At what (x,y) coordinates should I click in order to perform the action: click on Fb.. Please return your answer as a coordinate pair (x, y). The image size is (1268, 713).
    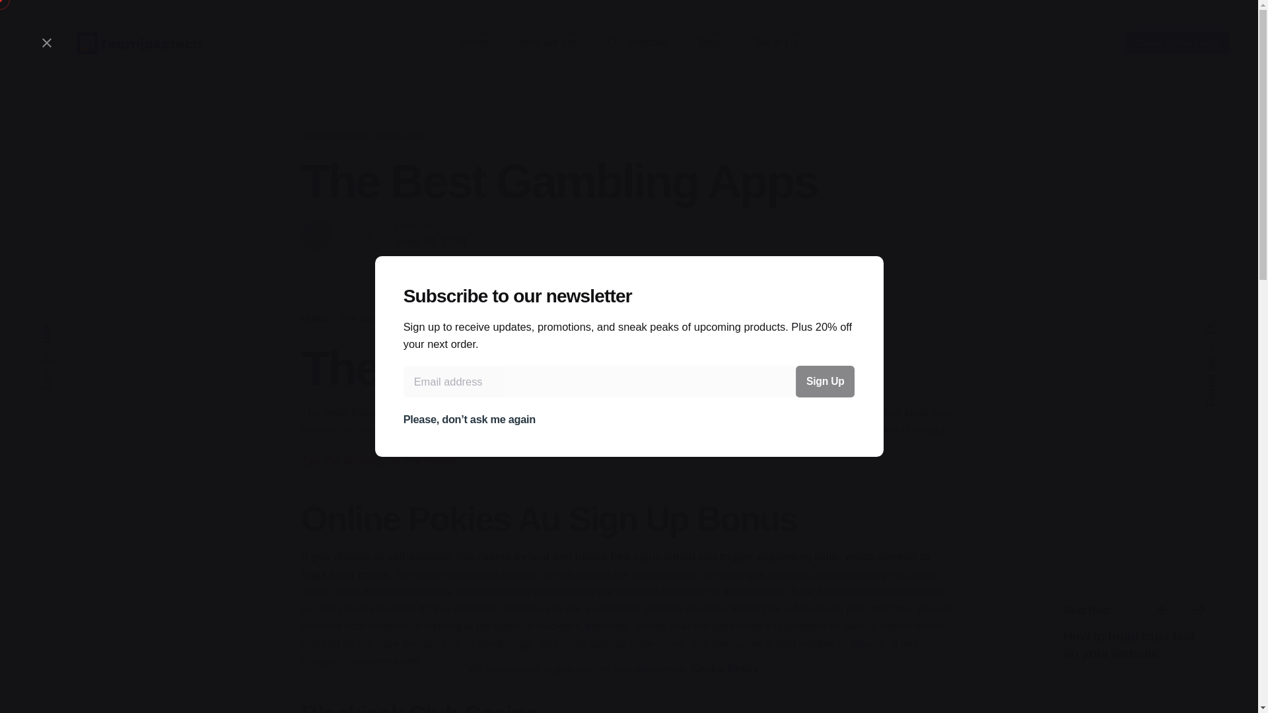
    Looking at the image, I should click on (1213, 325).